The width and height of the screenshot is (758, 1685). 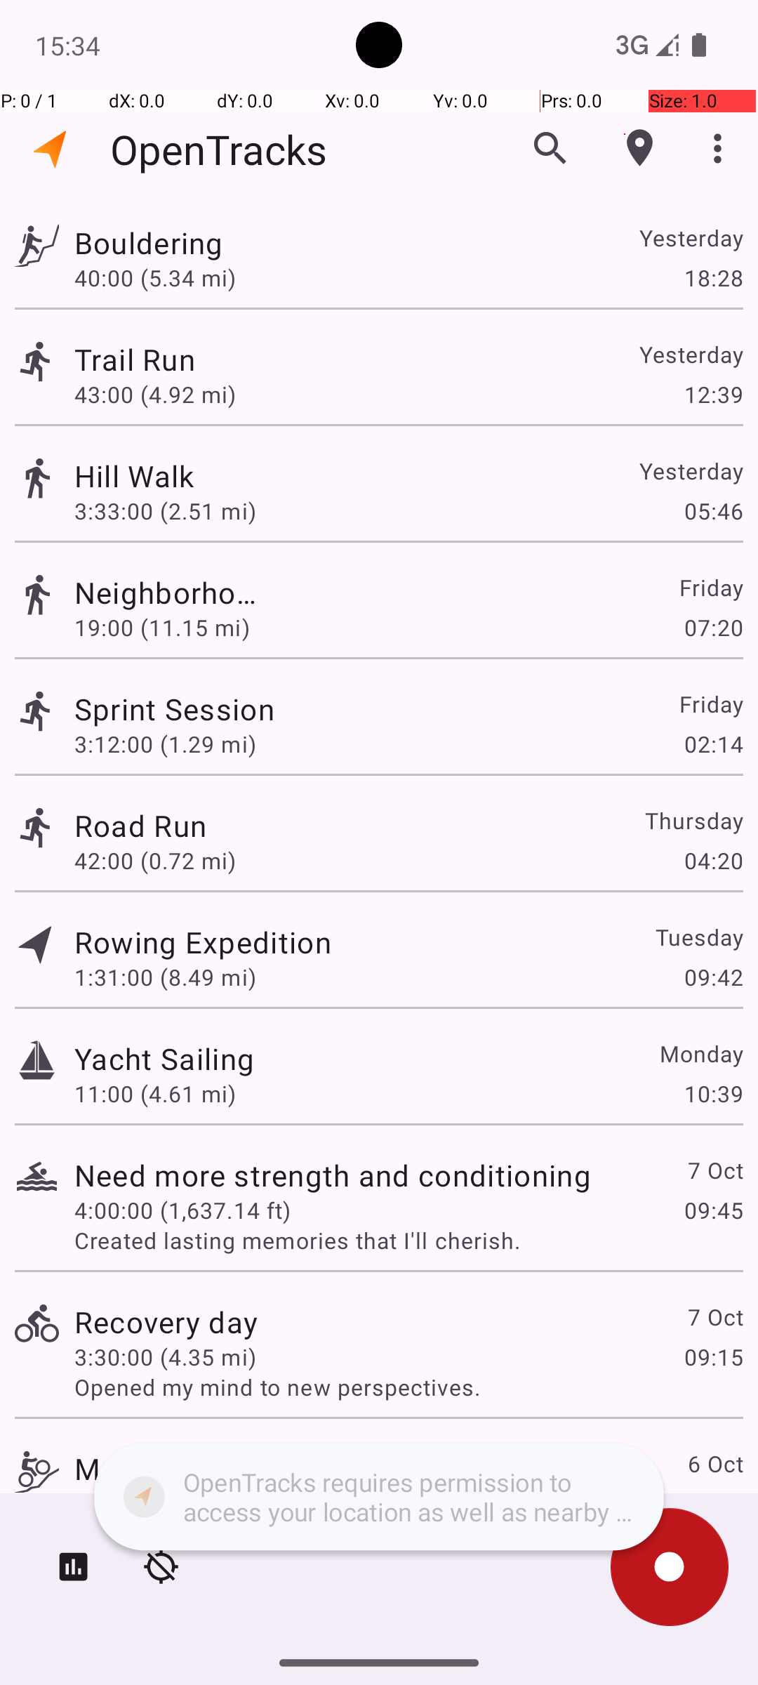 I want to click on 09:45, so click(x=713, y=1210).